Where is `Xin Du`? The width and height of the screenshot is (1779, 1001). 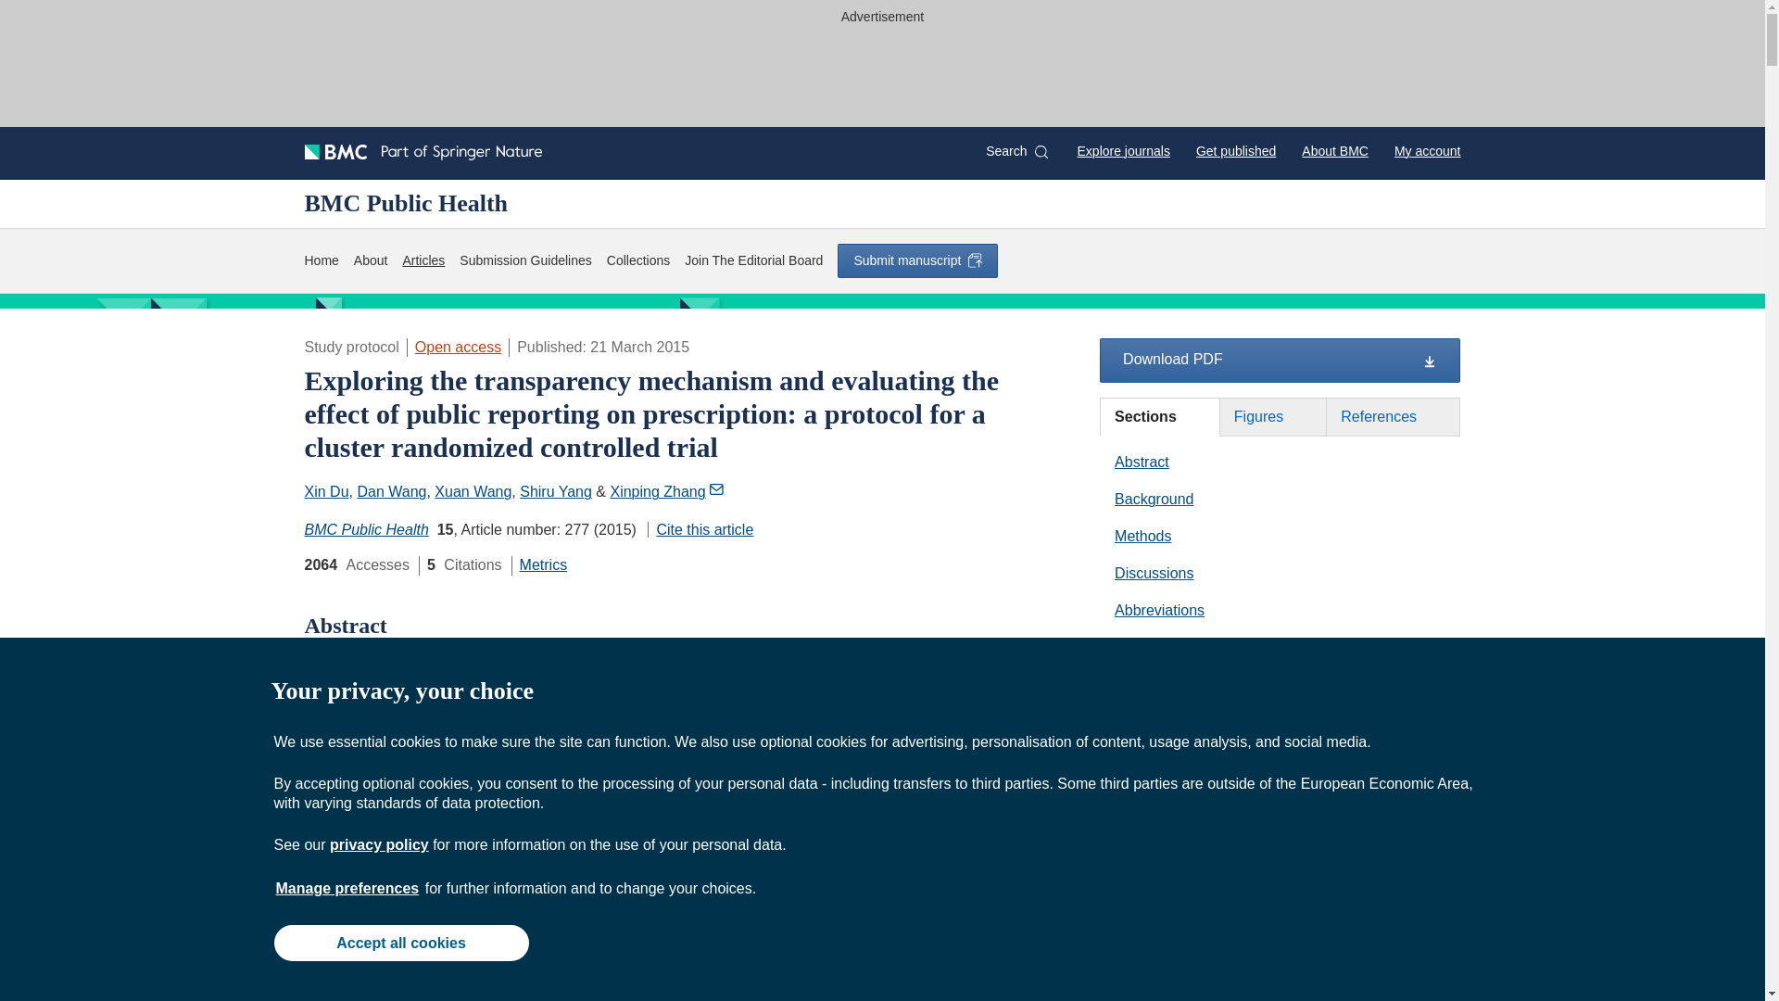
Xin Du is located at coordinates (326, 491).